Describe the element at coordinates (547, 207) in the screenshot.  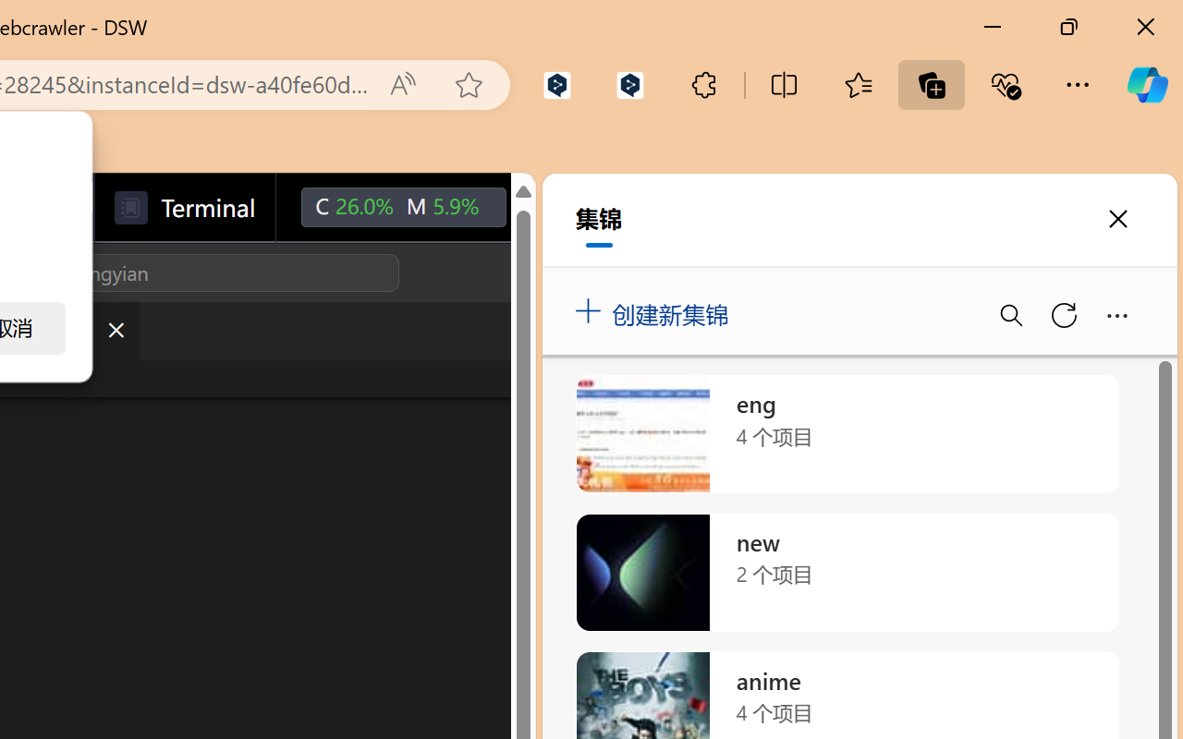
I see `icon` at that location.